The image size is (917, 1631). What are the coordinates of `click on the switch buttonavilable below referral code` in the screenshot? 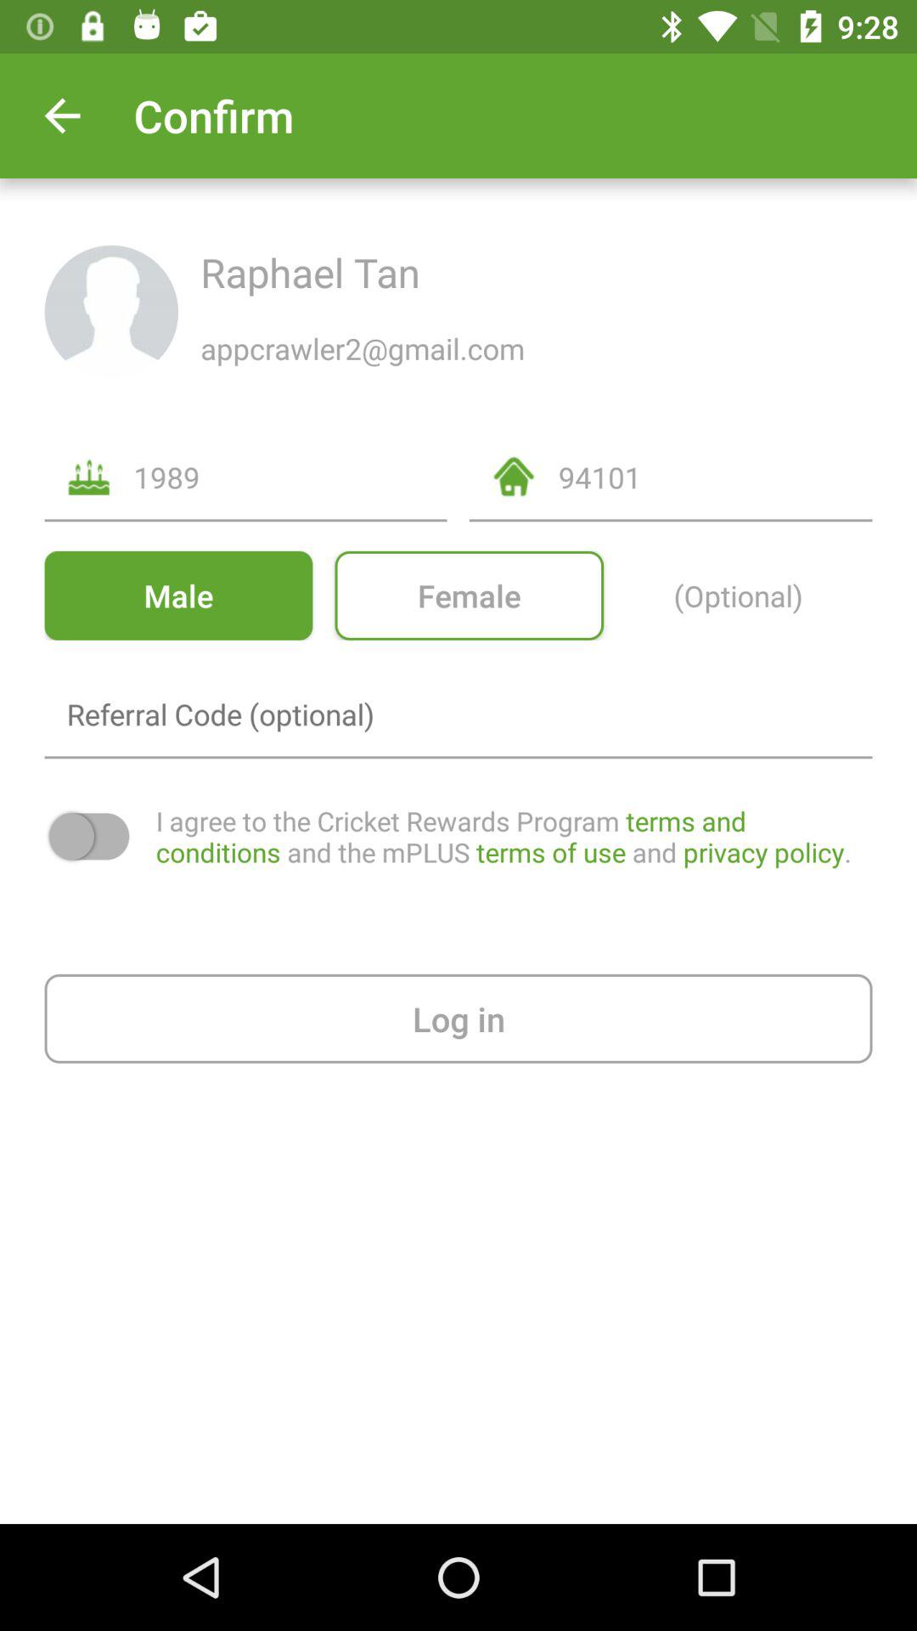 It's located at (88, 836).